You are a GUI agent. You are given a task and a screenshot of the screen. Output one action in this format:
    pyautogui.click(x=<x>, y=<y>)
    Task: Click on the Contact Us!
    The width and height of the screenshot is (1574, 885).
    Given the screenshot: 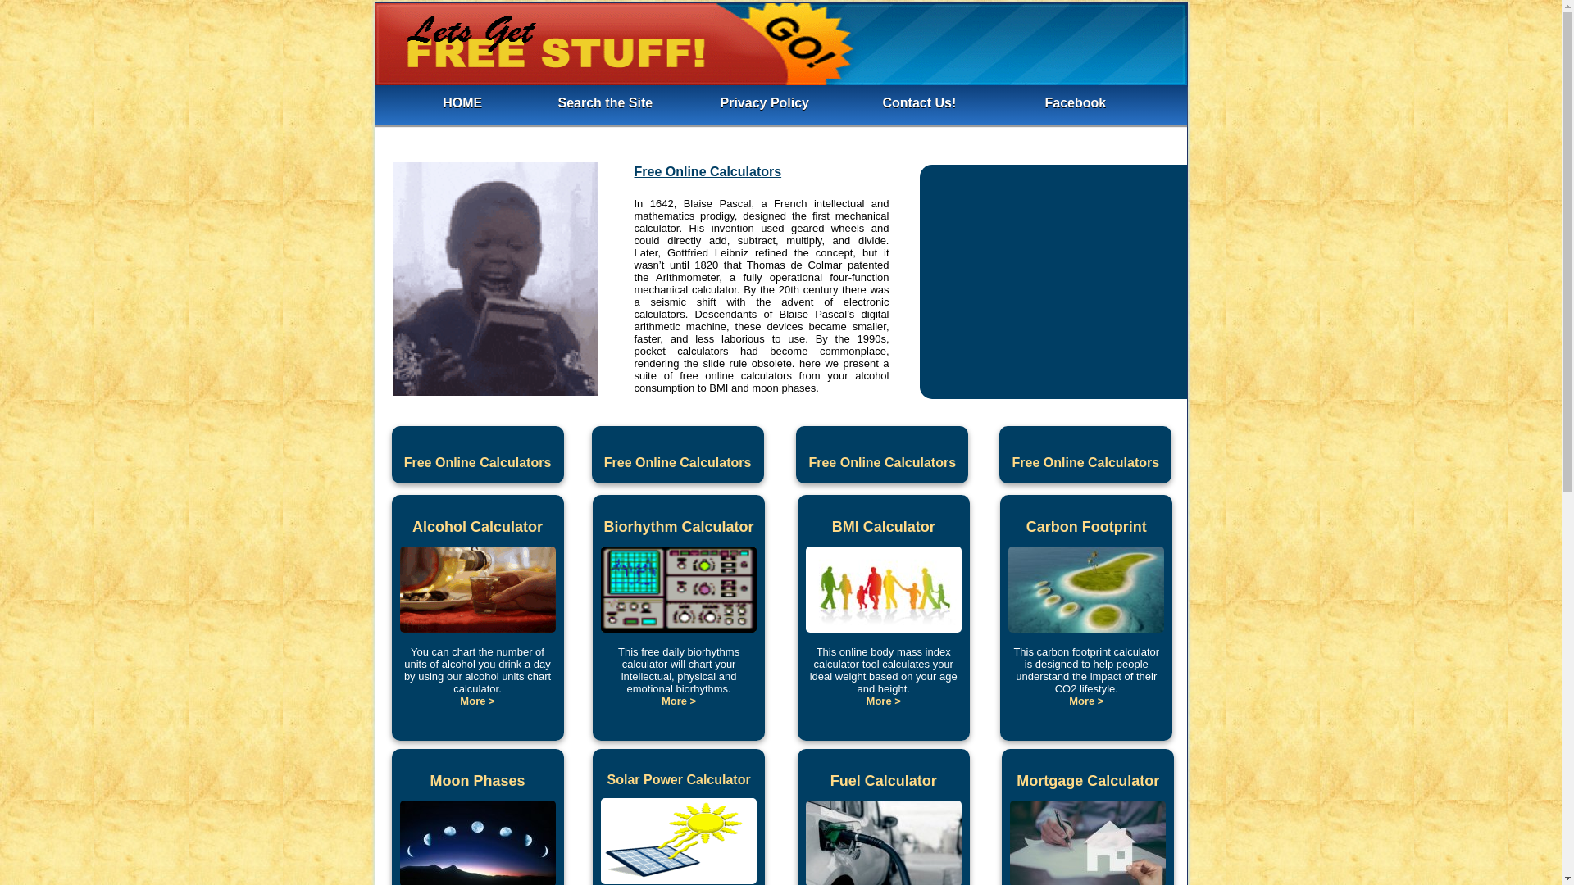 What is the action you would take?
    pyautogui.click(x=920, y=102)
    